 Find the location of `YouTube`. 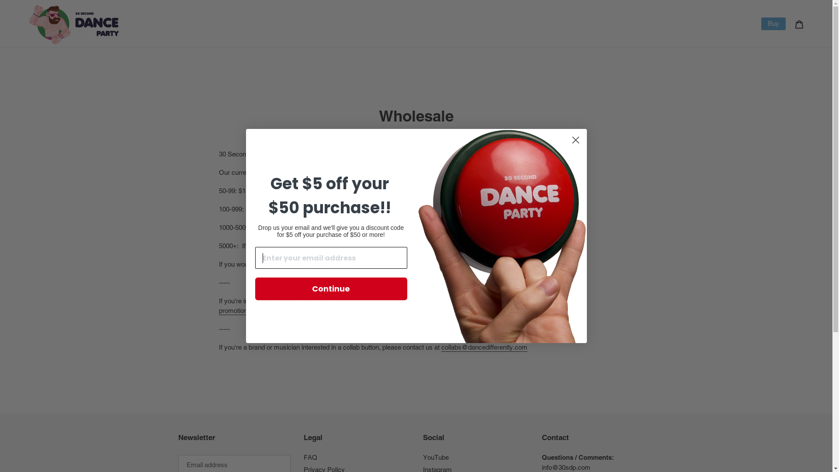

YouTube is located at coordinates (436, 457).